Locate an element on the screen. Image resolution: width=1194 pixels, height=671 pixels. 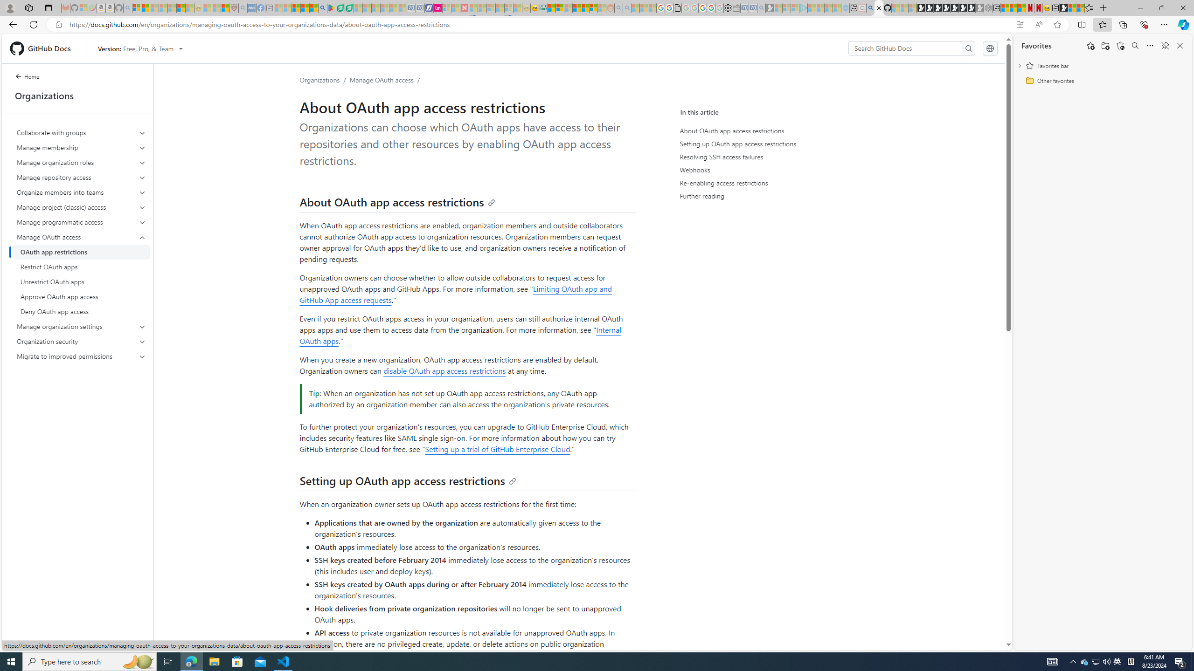
Manage membership is located at coordinates (81, 147).